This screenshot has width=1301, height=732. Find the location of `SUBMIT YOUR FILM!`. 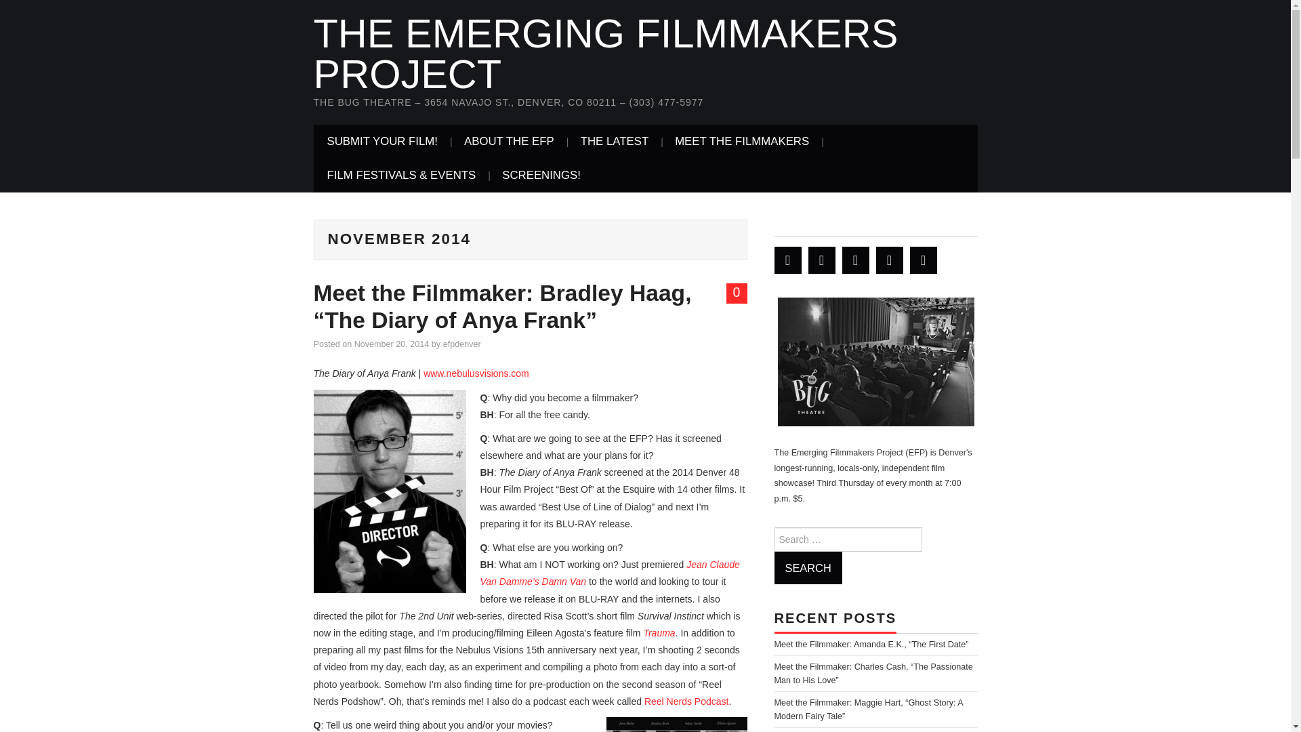

SUBMIT YOUR FILM! is located at coordinates (382, 141).